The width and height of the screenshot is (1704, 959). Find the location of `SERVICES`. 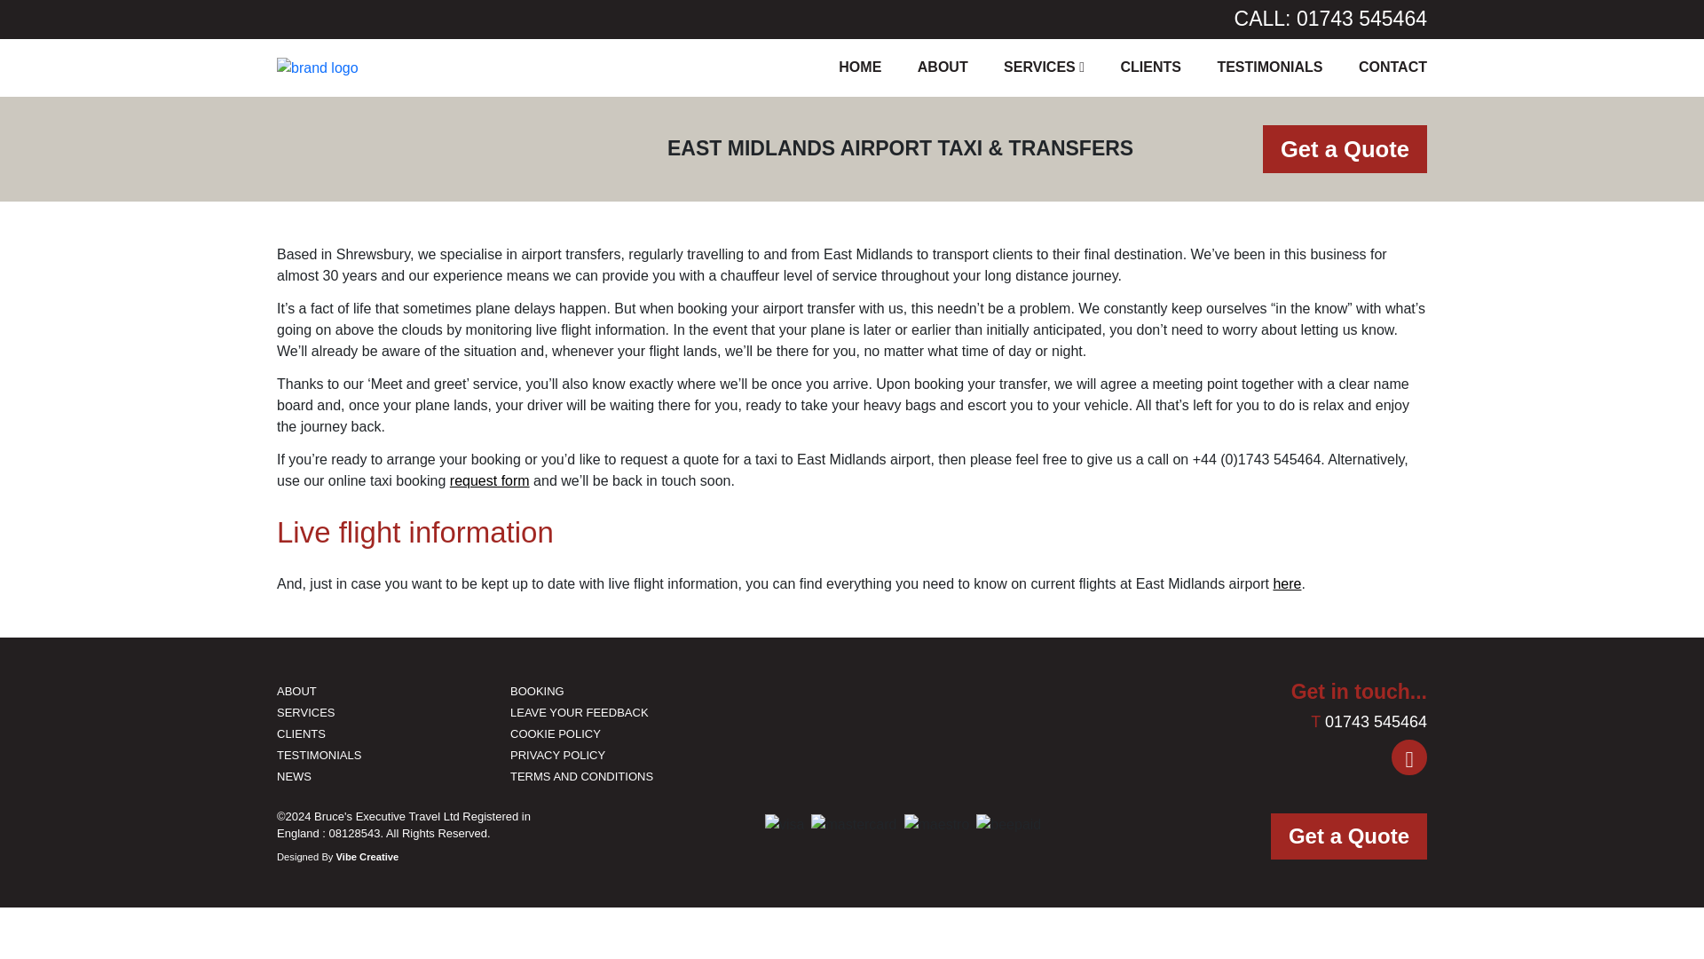

SERVICES is located at coordinates (305, 712).